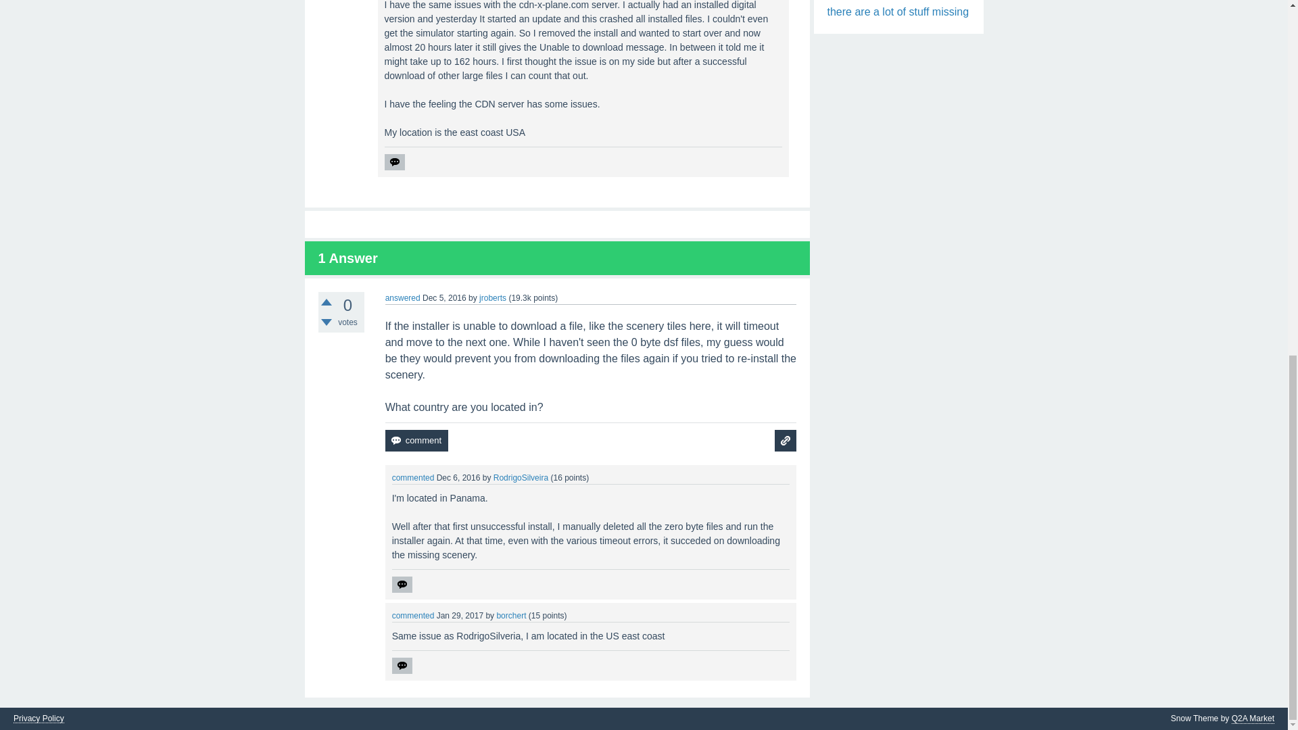  Describe the element at coordinates (492, 298) in the screenshot. I see `jroberts` at that location.